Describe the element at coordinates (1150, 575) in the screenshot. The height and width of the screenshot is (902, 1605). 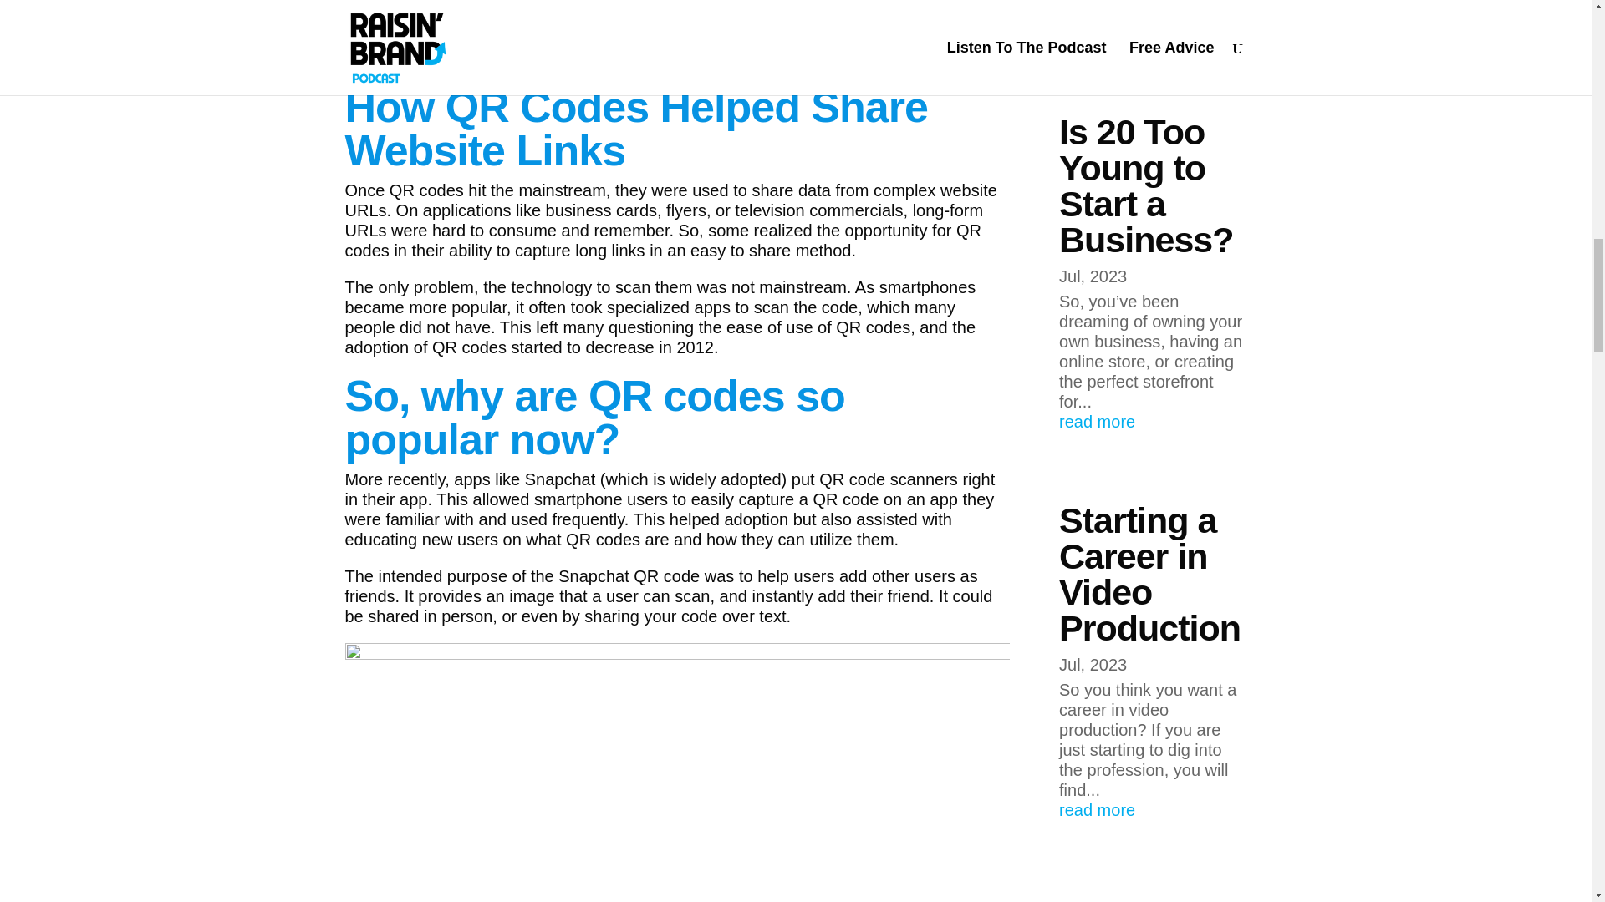
I see `Starting a Career in Video Production` at that location.